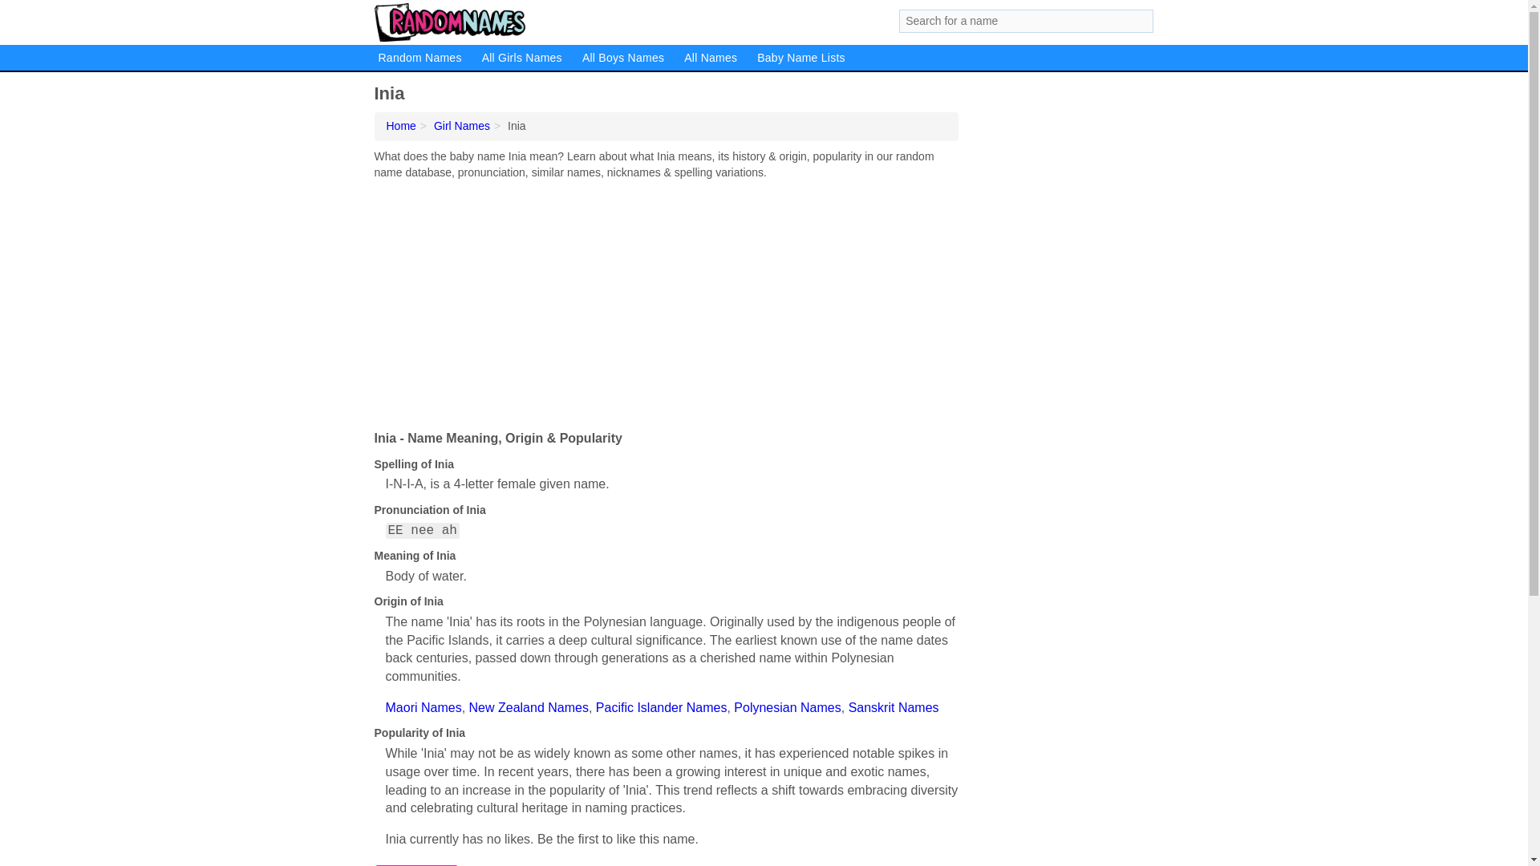 The height and width of the screenshot is (866, 1540). I want to click on Girl Names, so click(462, 126).